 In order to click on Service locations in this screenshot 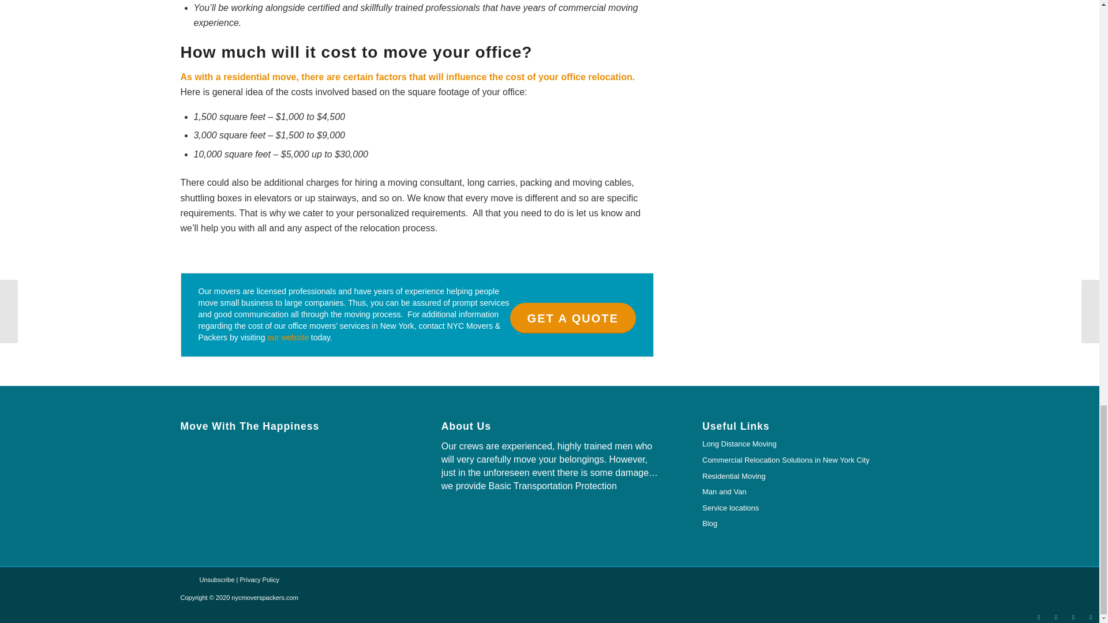, I will do `click(810, 509)`.